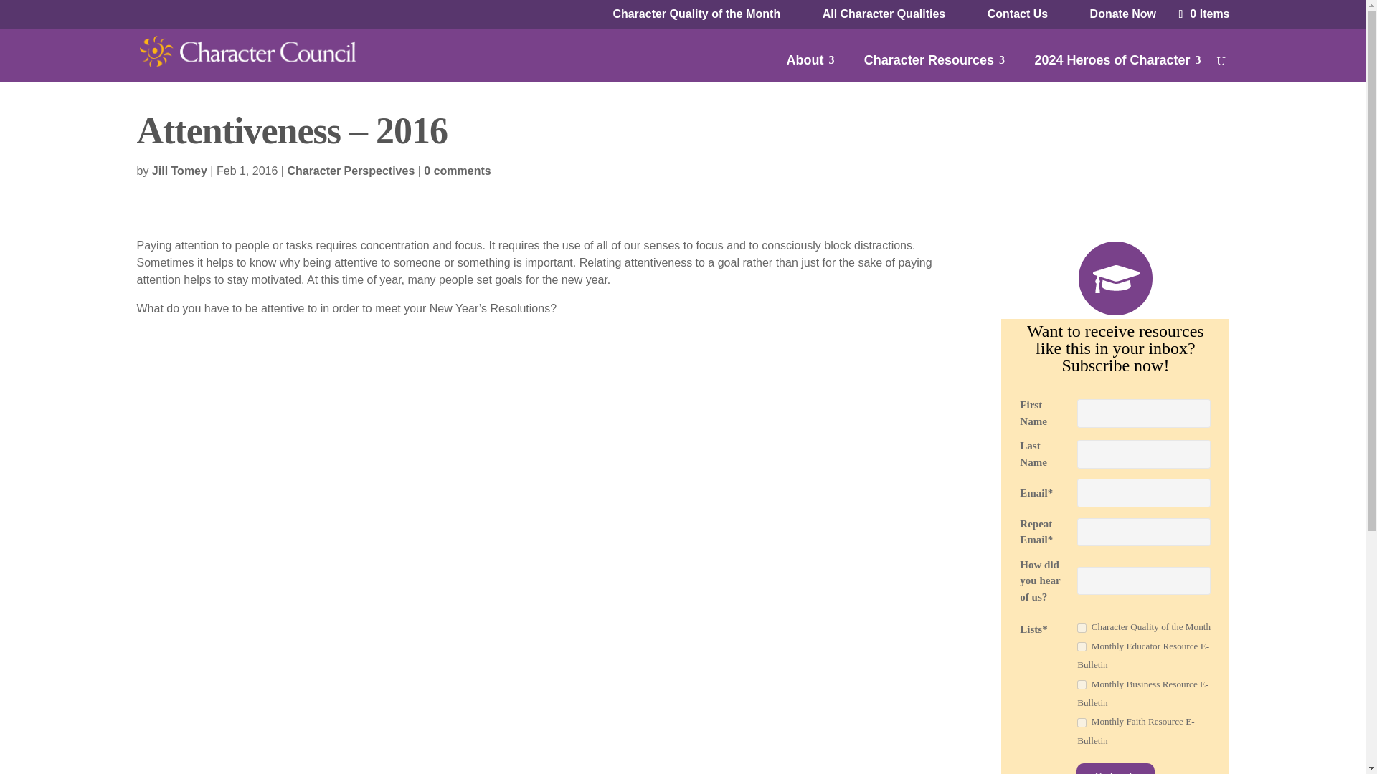  What do you see at coordinates (1123, 14) in the screenshot?
I see `Donate Now` at bounding box center [1123, 14].